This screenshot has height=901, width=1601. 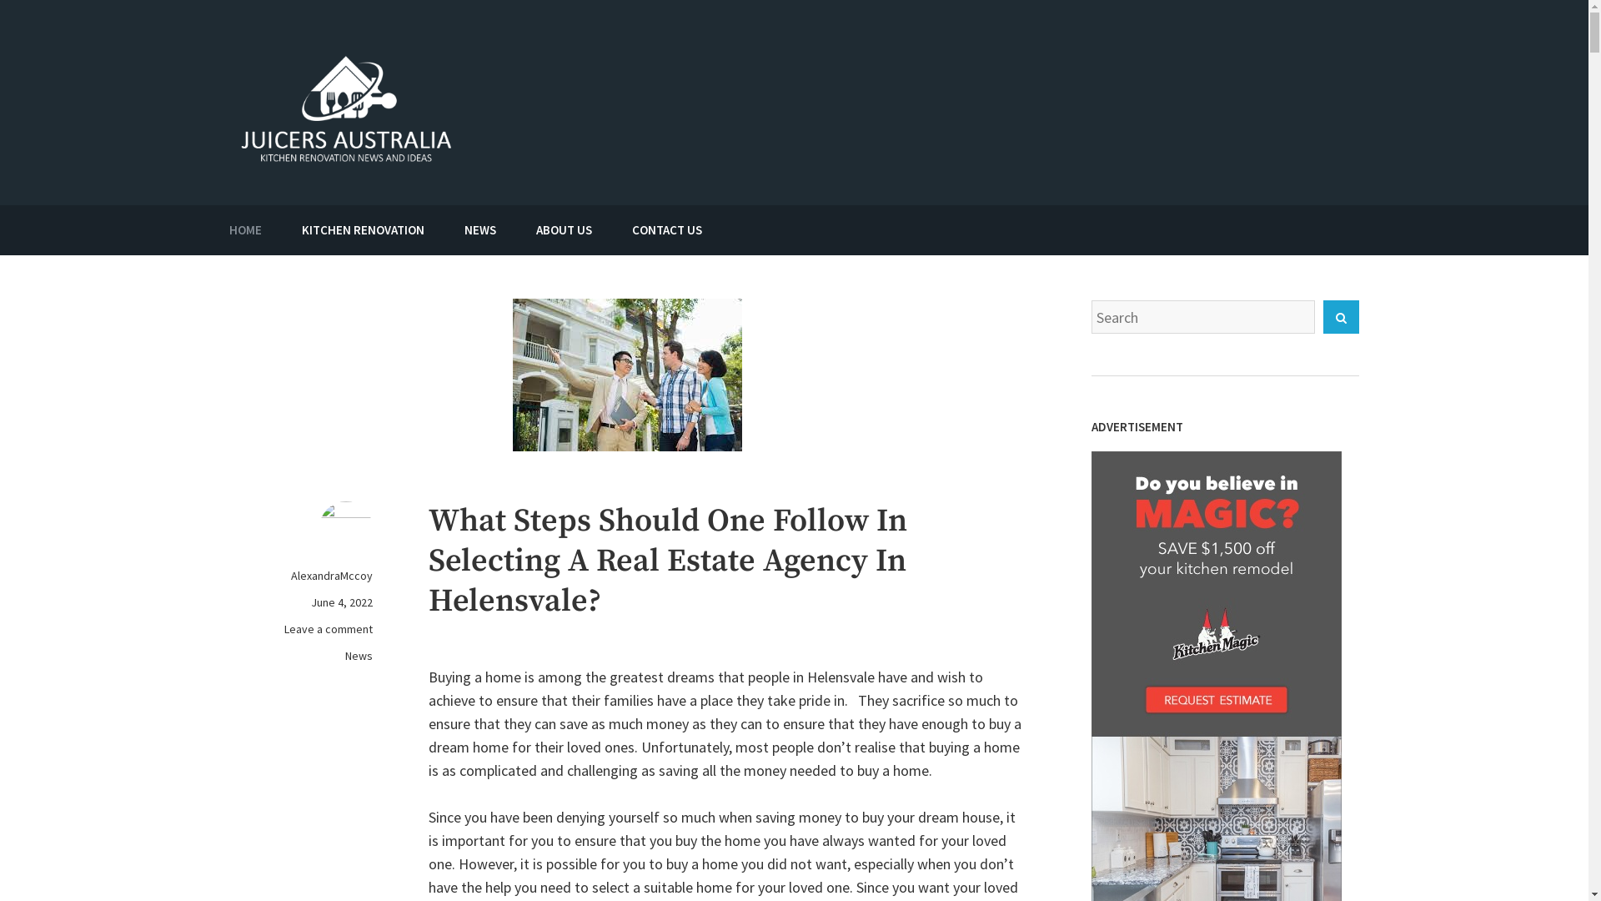 What do you see at coordinates (1341, 317) in the screenshot?
I see `Search` at bounding box center [1341, 317].